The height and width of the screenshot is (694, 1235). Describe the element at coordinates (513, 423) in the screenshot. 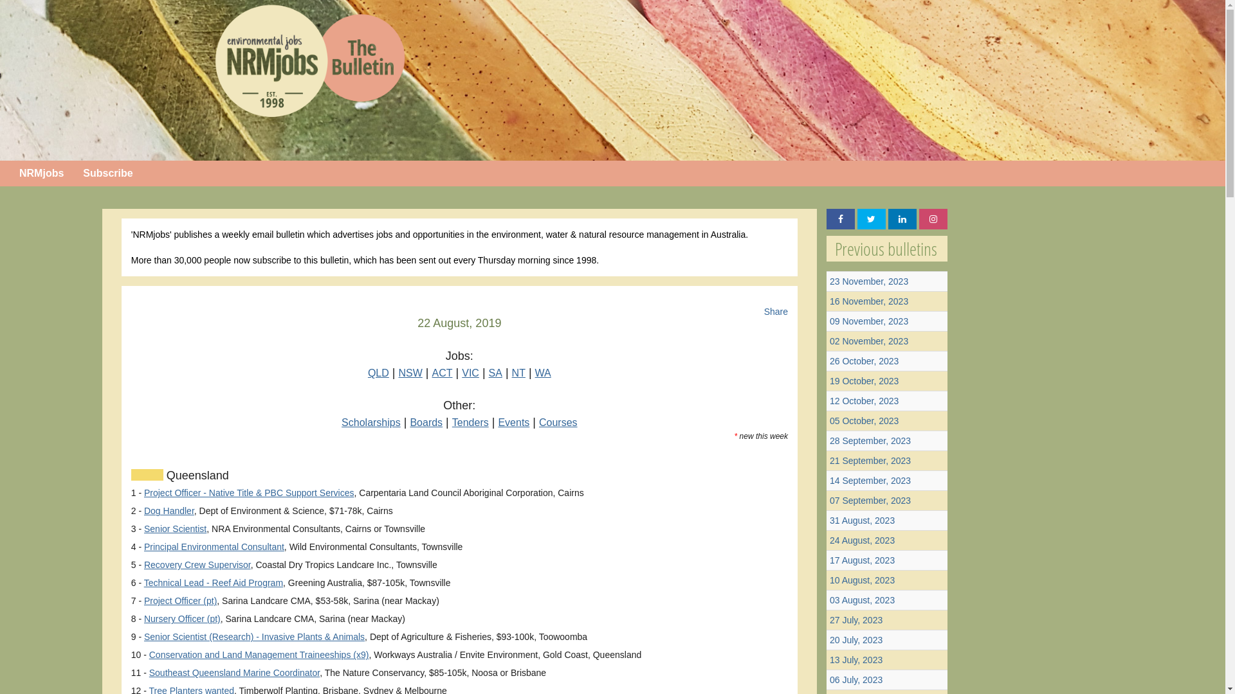

I see `Events` at that location.